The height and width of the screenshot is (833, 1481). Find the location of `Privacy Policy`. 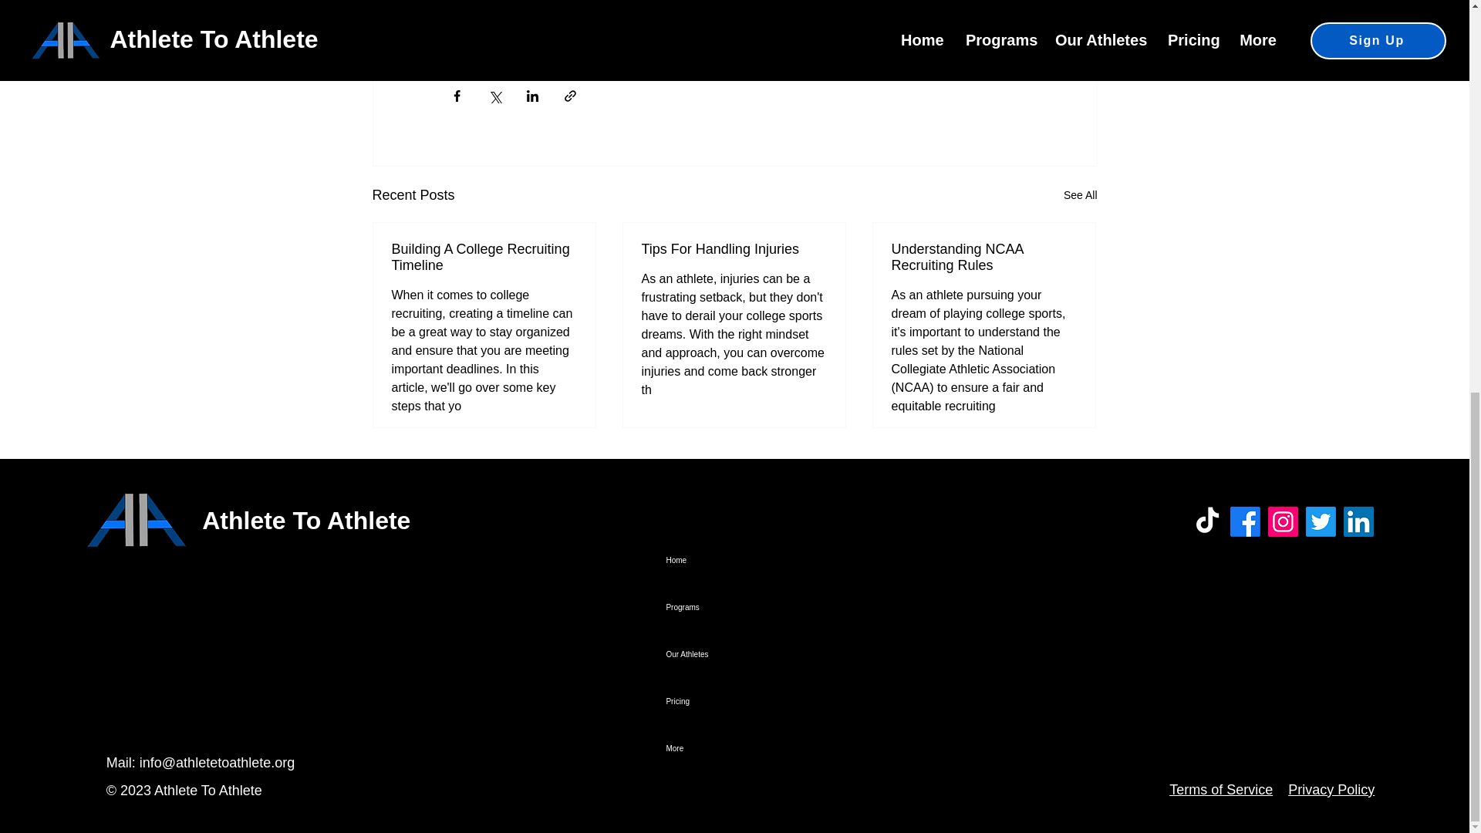

Privacy Policy is located at coordinates (1331, 790).